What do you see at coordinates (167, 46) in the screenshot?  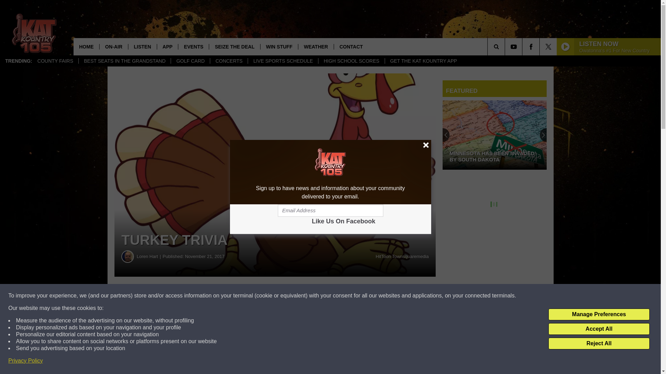 I see `APP` at bounding box center [167, 46].